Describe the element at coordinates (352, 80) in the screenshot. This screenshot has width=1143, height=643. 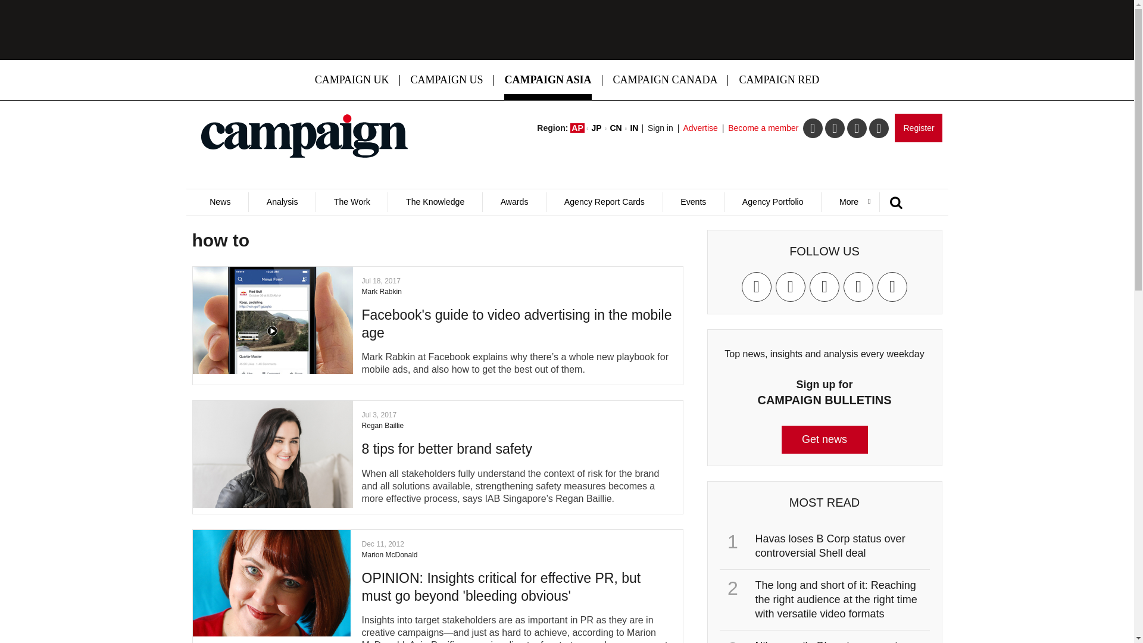
I see `CAMPAIGN UK` at that location.